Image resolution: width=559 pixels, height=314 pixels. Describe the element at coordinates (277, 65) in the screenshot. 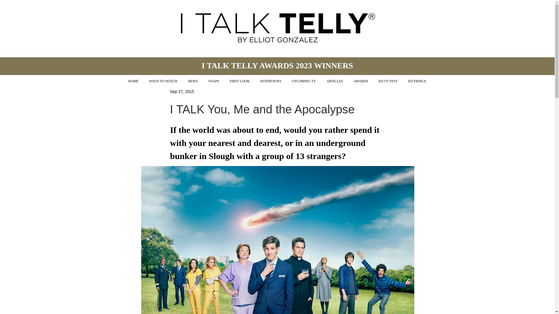

I see `I TALK TELLY AWARDS 2023 WINNERS` at that location.